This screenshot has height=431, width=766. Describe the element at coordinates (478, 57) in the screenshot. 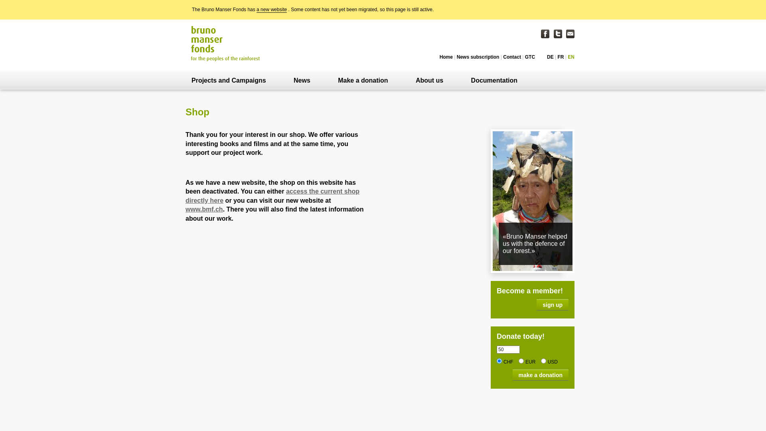

I see `News subscription` at that location.